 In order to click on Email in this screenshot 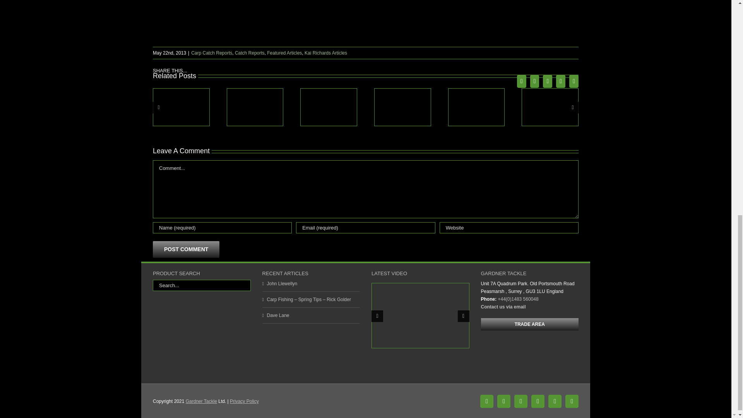, I will do `click(574, 81)`.